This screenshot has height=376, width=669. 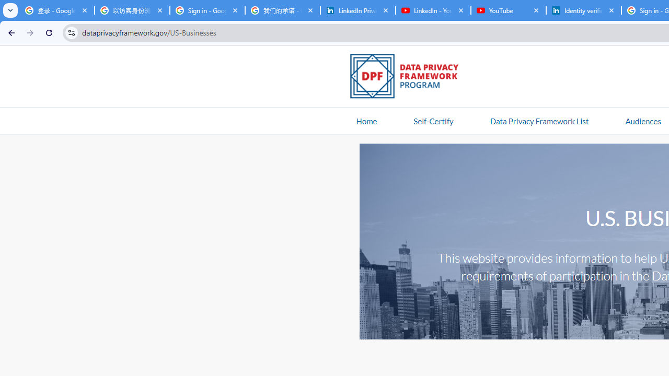 I want to click on Data Privacy Framework List, so click(x=539, y=121).